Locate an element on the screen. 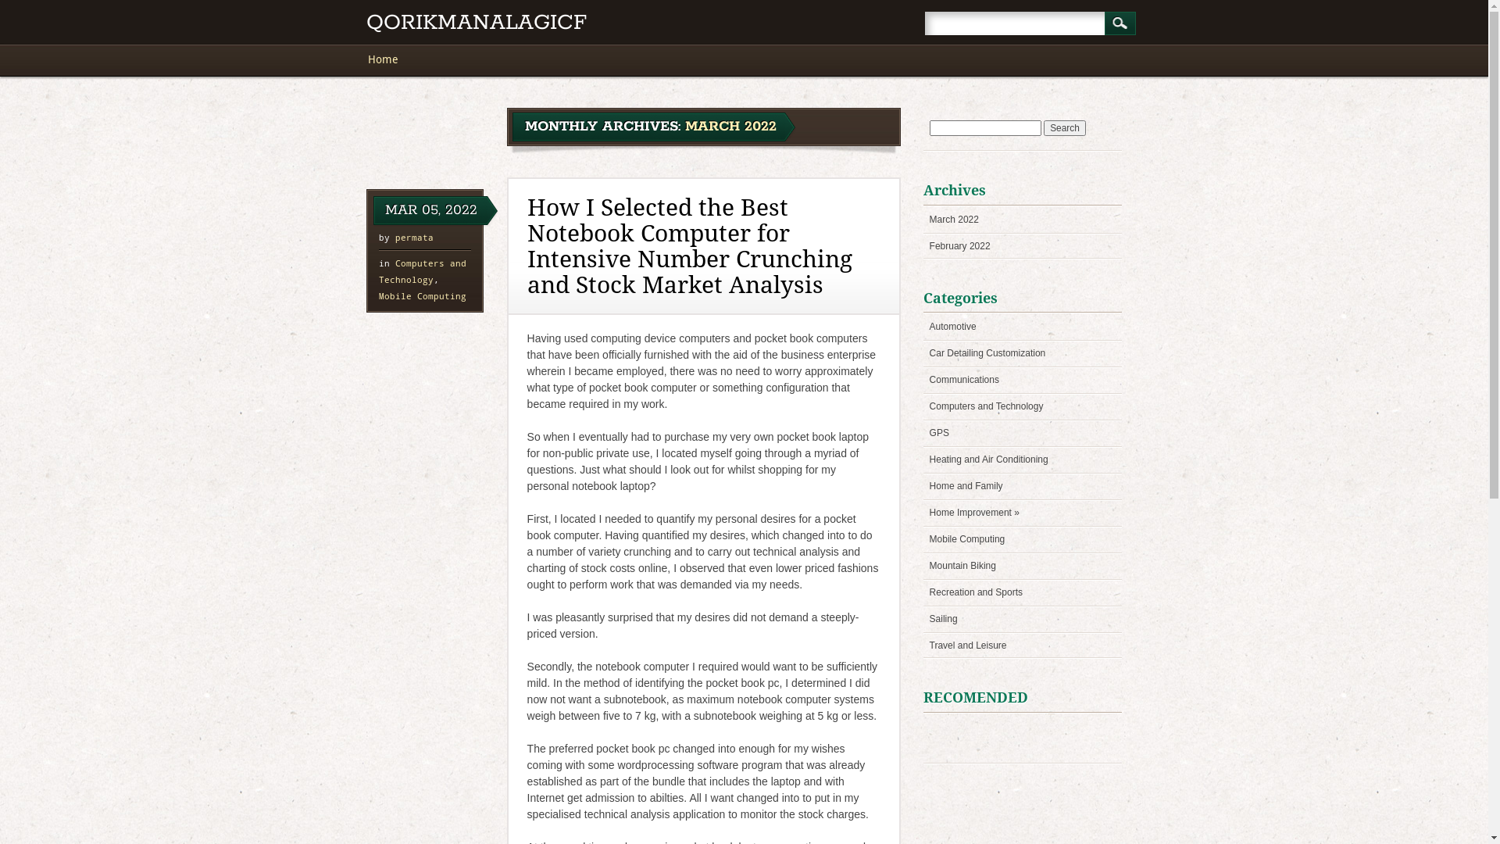  Mountain Biking is located at coordinates (962, 566).